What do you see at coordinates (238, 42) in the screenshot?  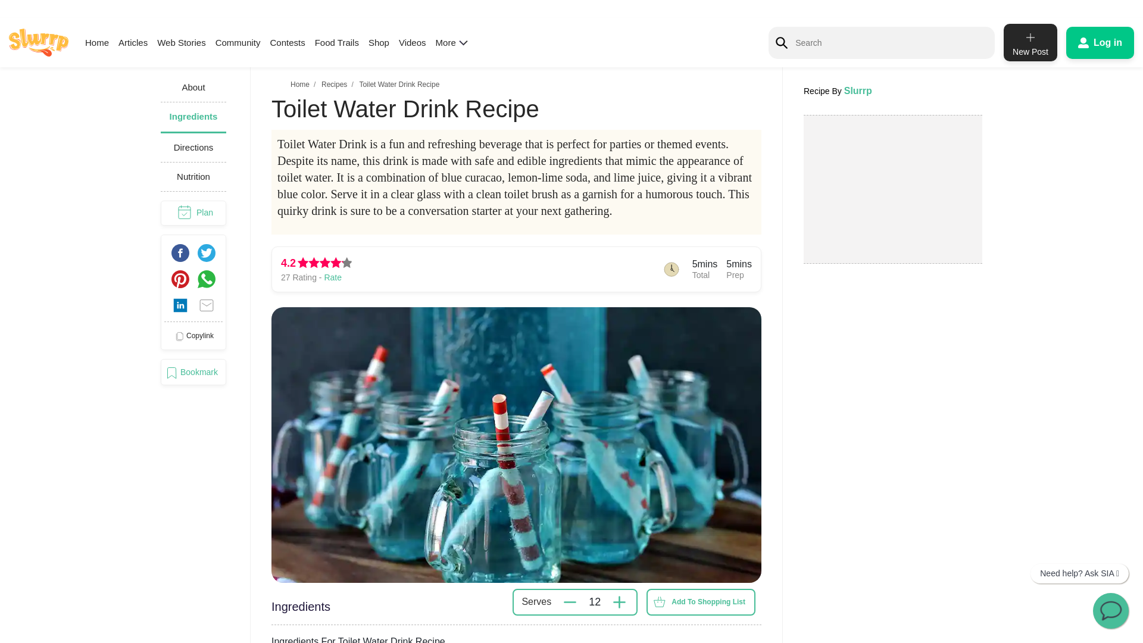 I see `Community` at bounding box center [238, 42].